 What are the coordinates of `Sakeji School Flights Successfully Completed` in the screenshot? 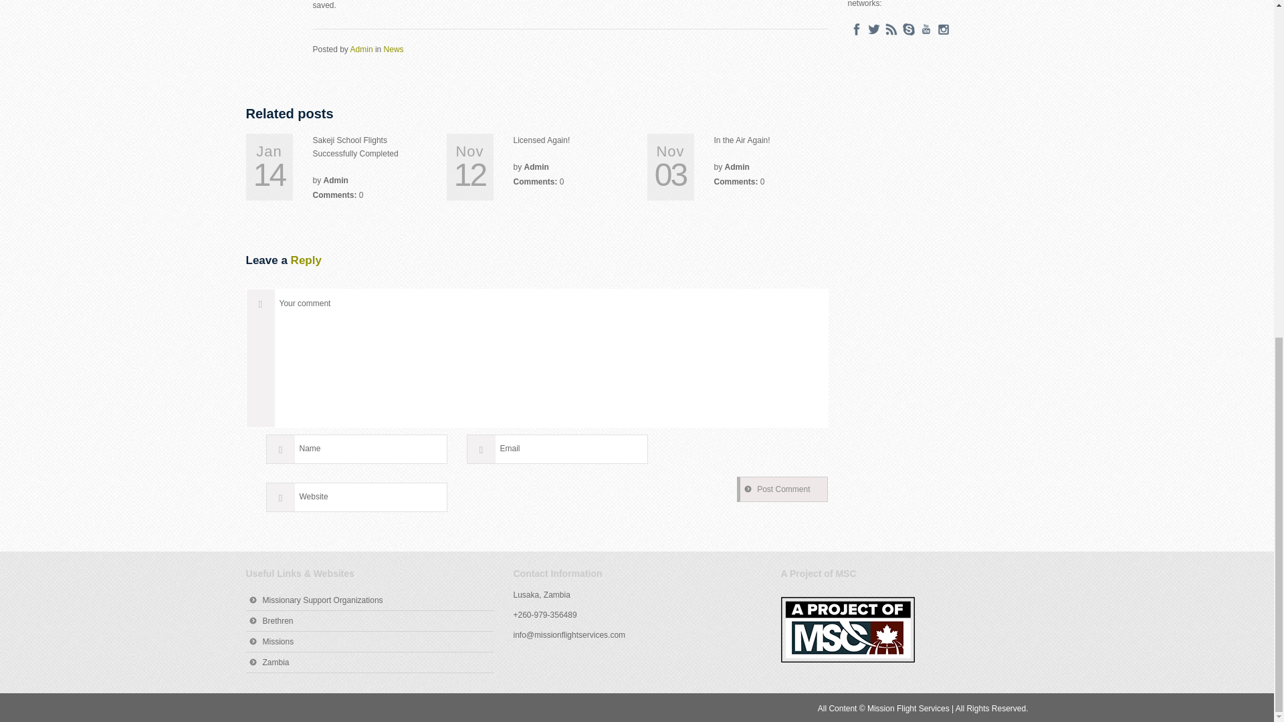 It's located at (356, 147).